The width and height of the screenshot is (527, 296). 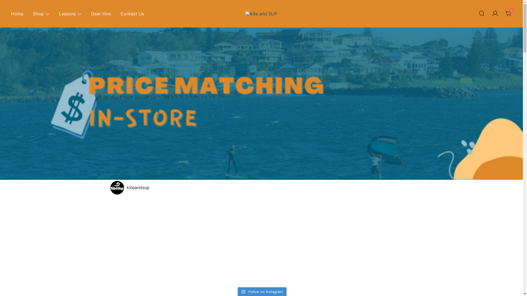 I want to click on kiteandsup, so click(x=262, y=188).